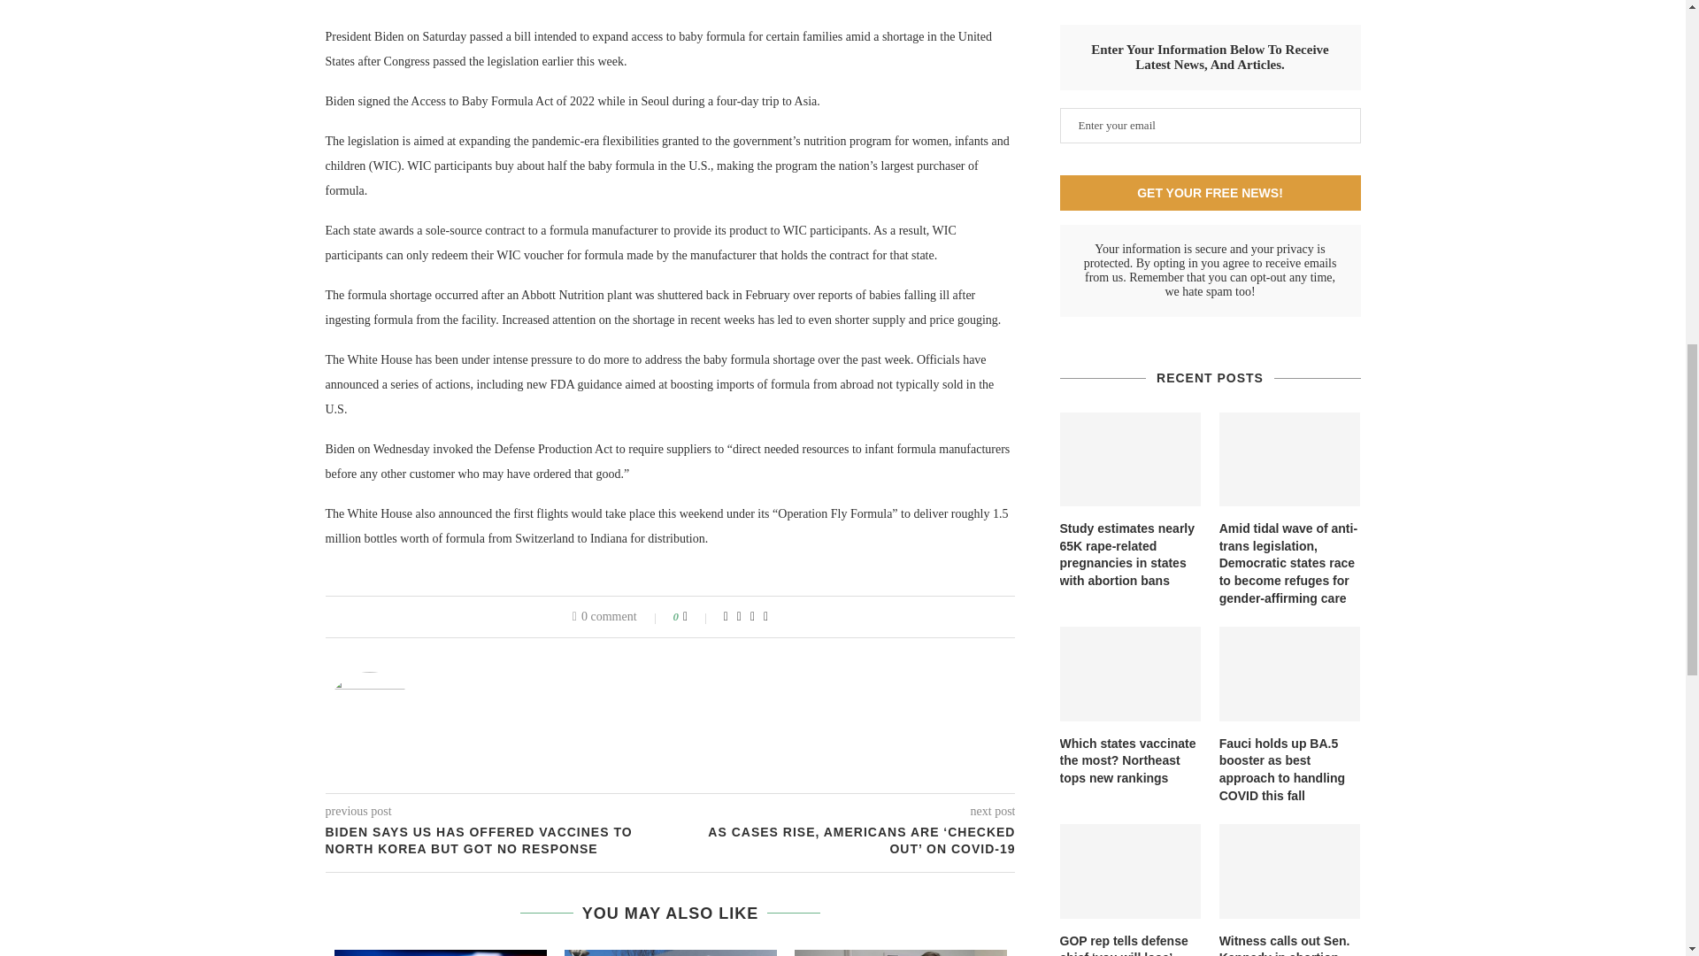 The image size is (1699, 956). I want to click on Facing Vance, Dems hone in on abortion, so click(441, 952).